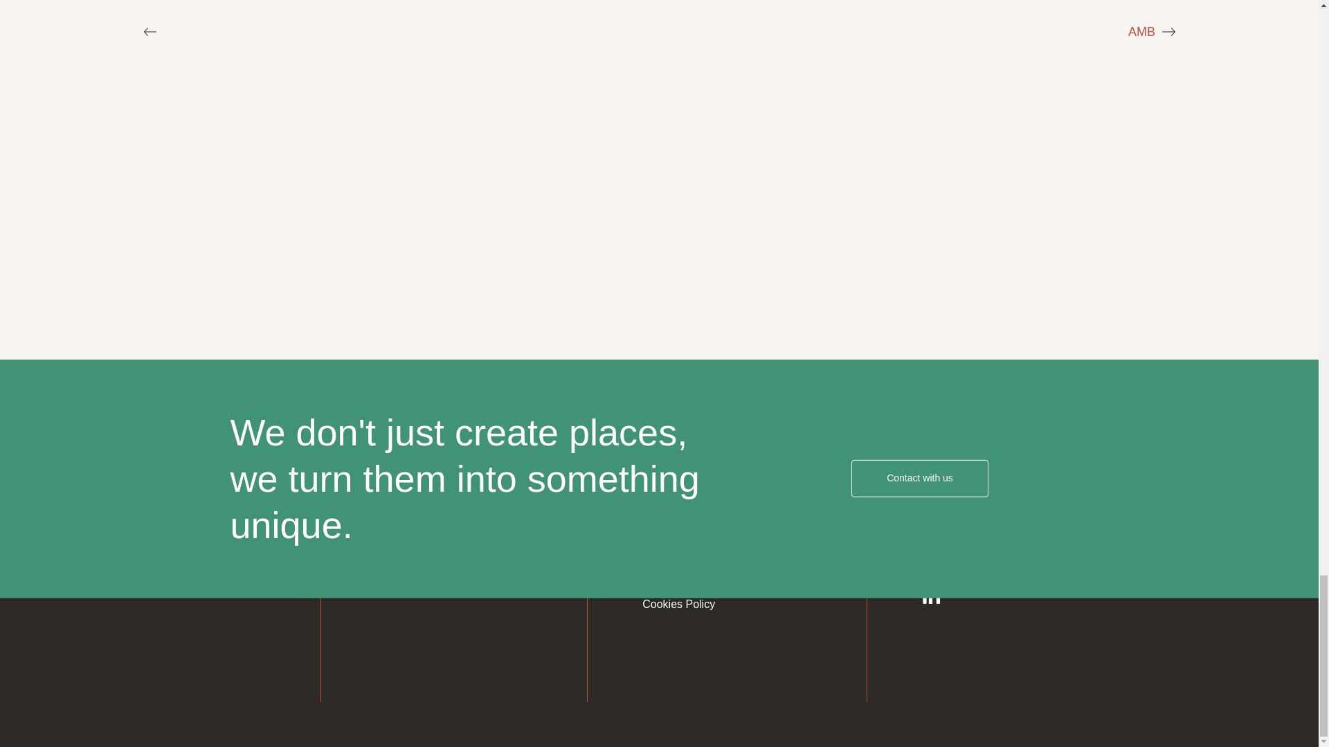 This screenshot has height=747, width=1329. I want to click on Contact with us, so click(920, 479).